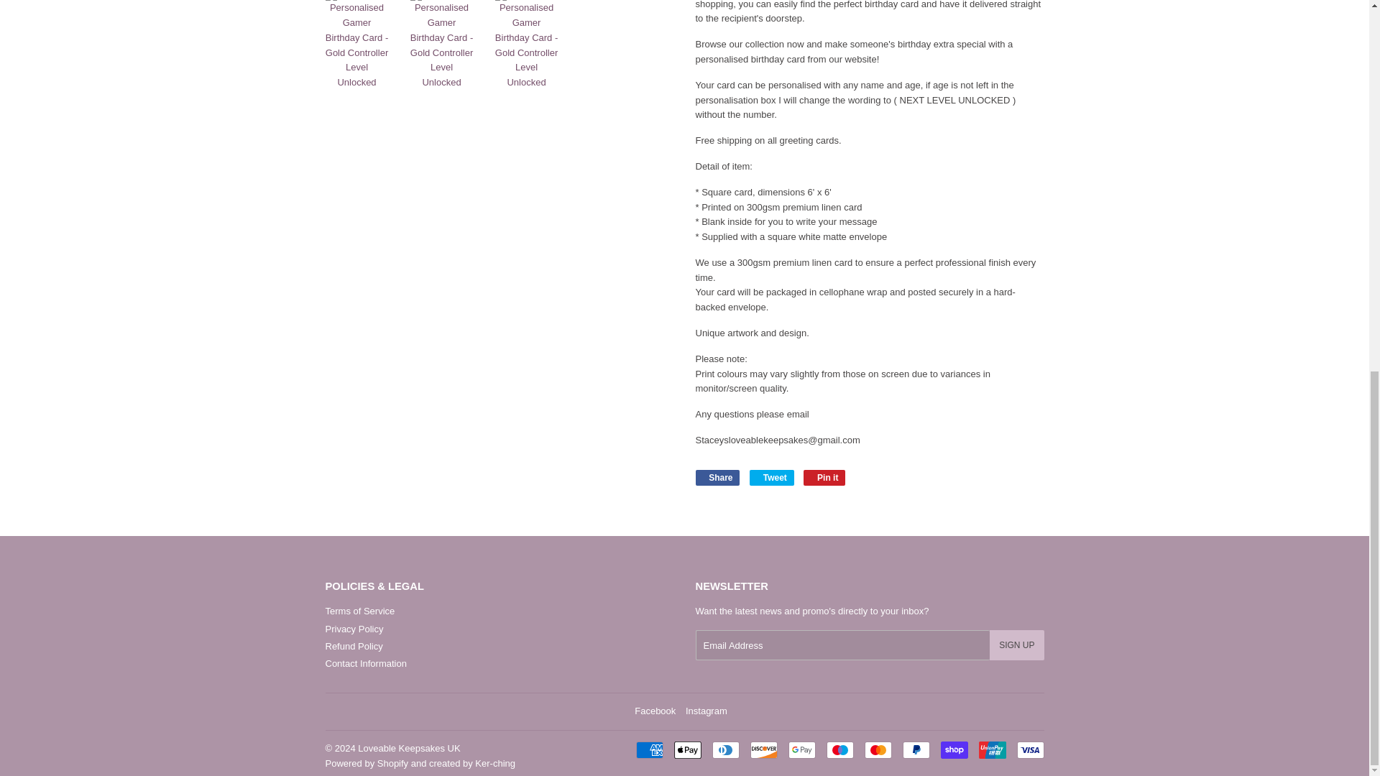 The height and width of the screenshot is (776, 1380). I want to click on Discover, so click(764, 750).